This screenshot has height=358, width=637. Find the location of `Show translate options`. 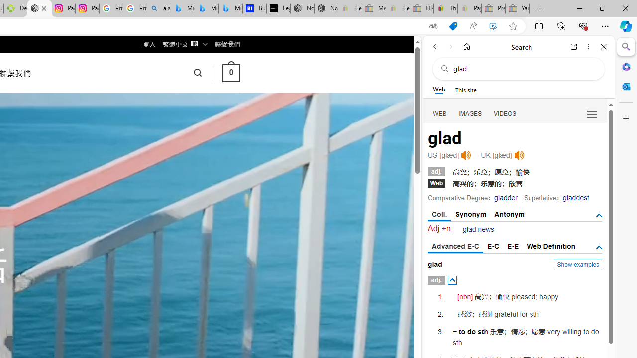

Show translate options is located at coordinates (433, 26).